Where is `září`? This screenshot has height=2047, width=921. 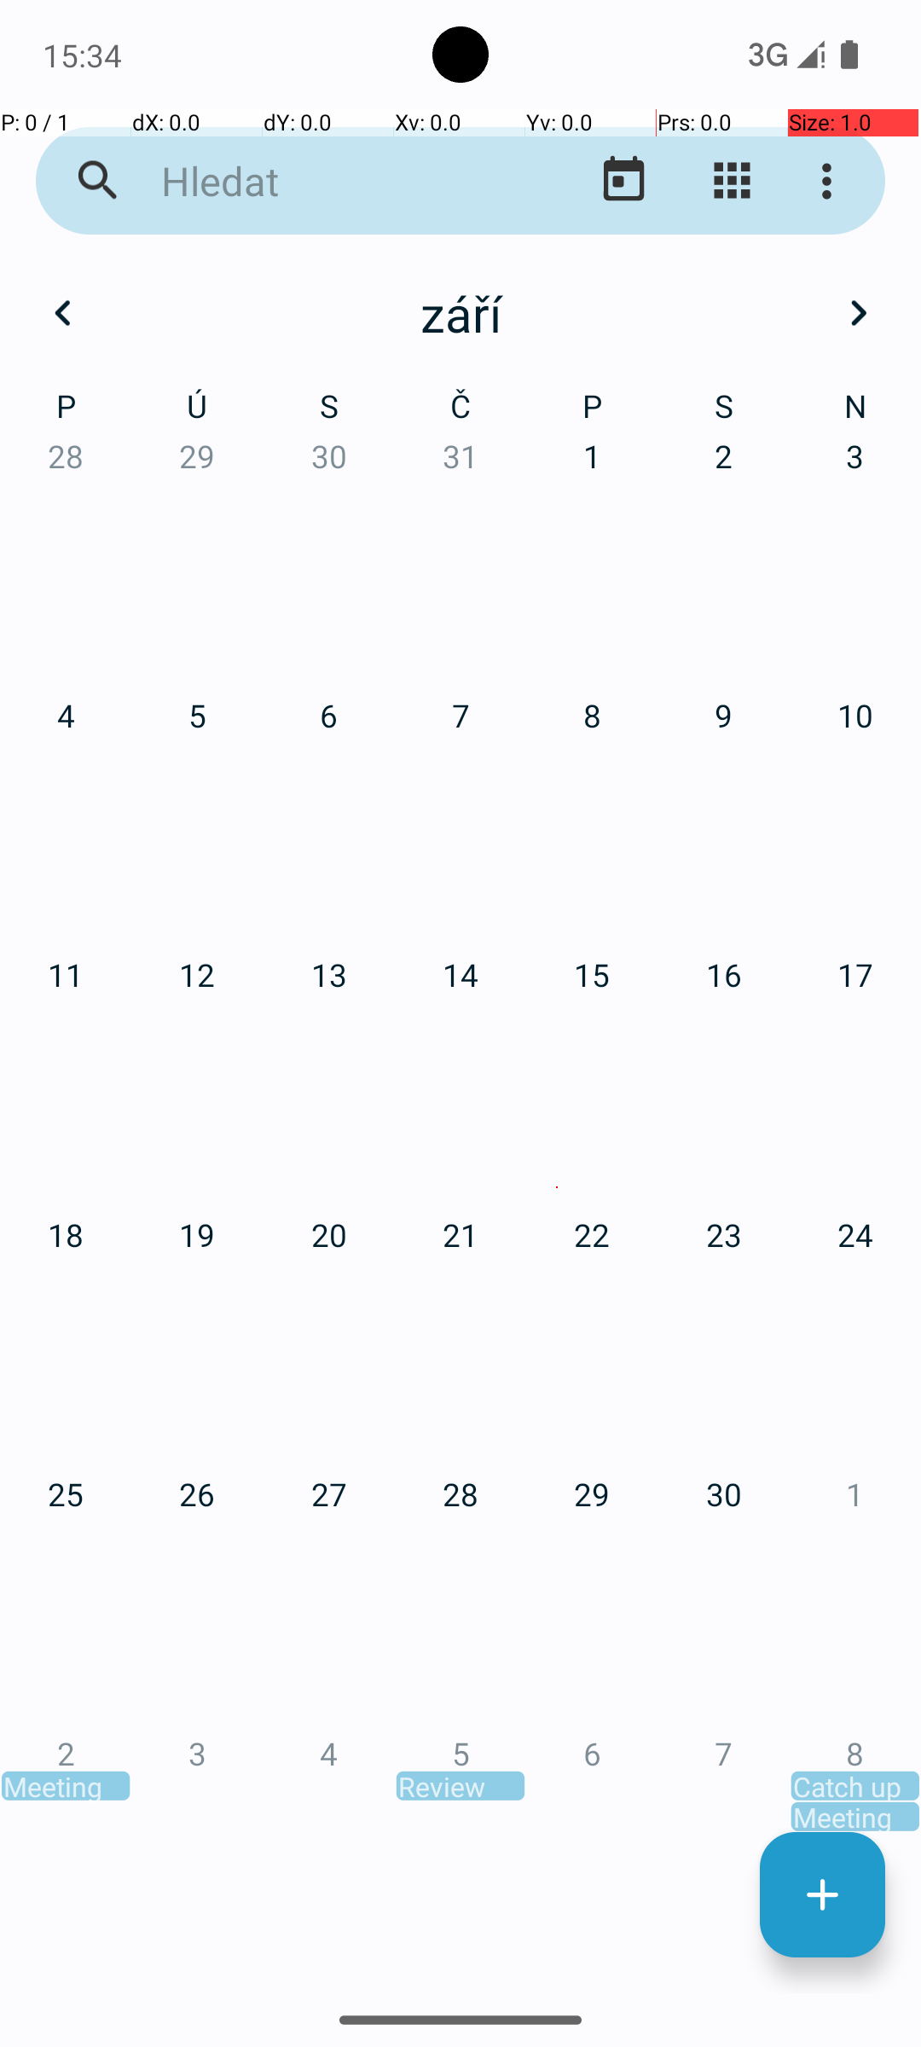 září is located at coordinates (460, 313).